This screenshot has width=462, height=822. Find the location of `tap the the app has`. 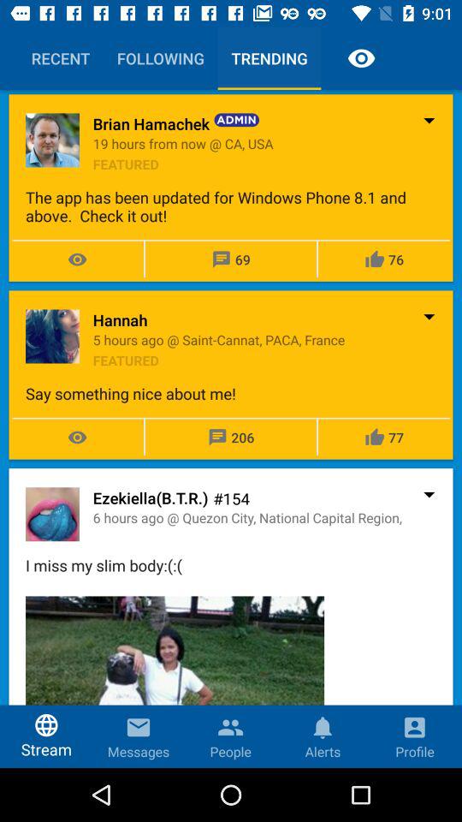

tap the the app has is located at coordinates (231, 206).